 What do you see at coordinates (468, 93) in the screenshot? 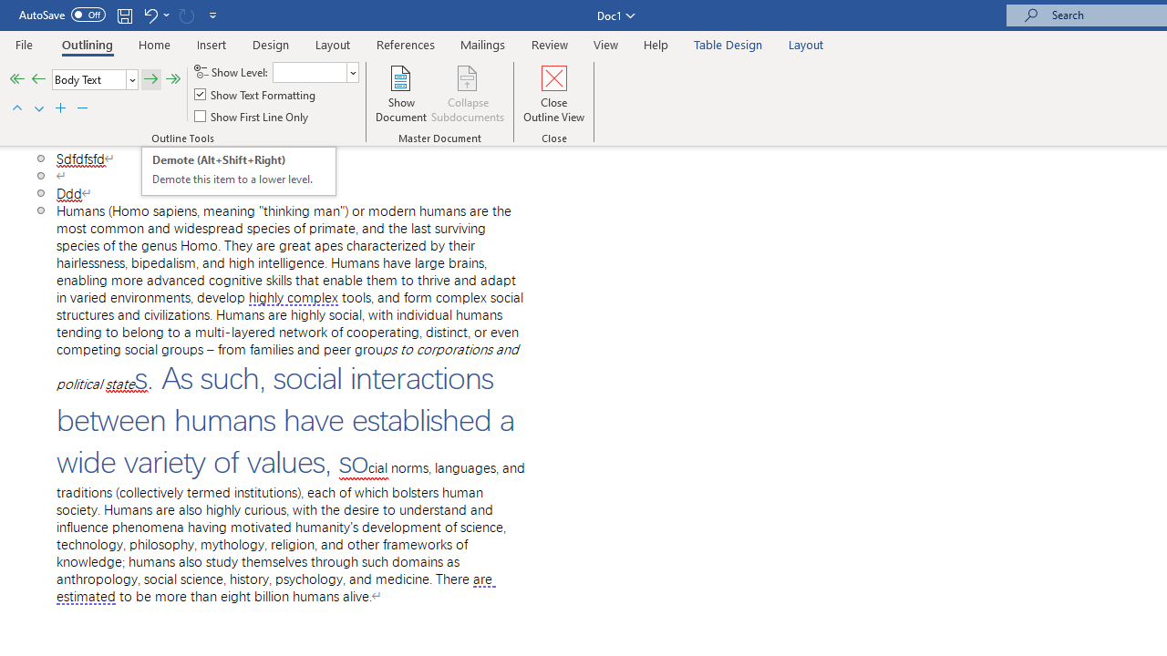
I see `Collapse Subdocuments` at bounding box center [468, 93].